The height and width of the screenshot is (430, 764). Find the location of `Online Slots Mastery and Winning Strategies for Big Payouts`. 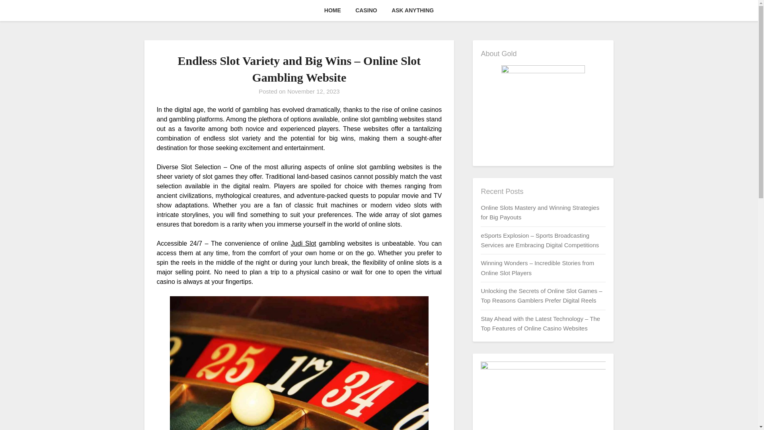

Online Slots Mastery and Winning Strategies for Big Payouts is located at coordinates (540, 213).